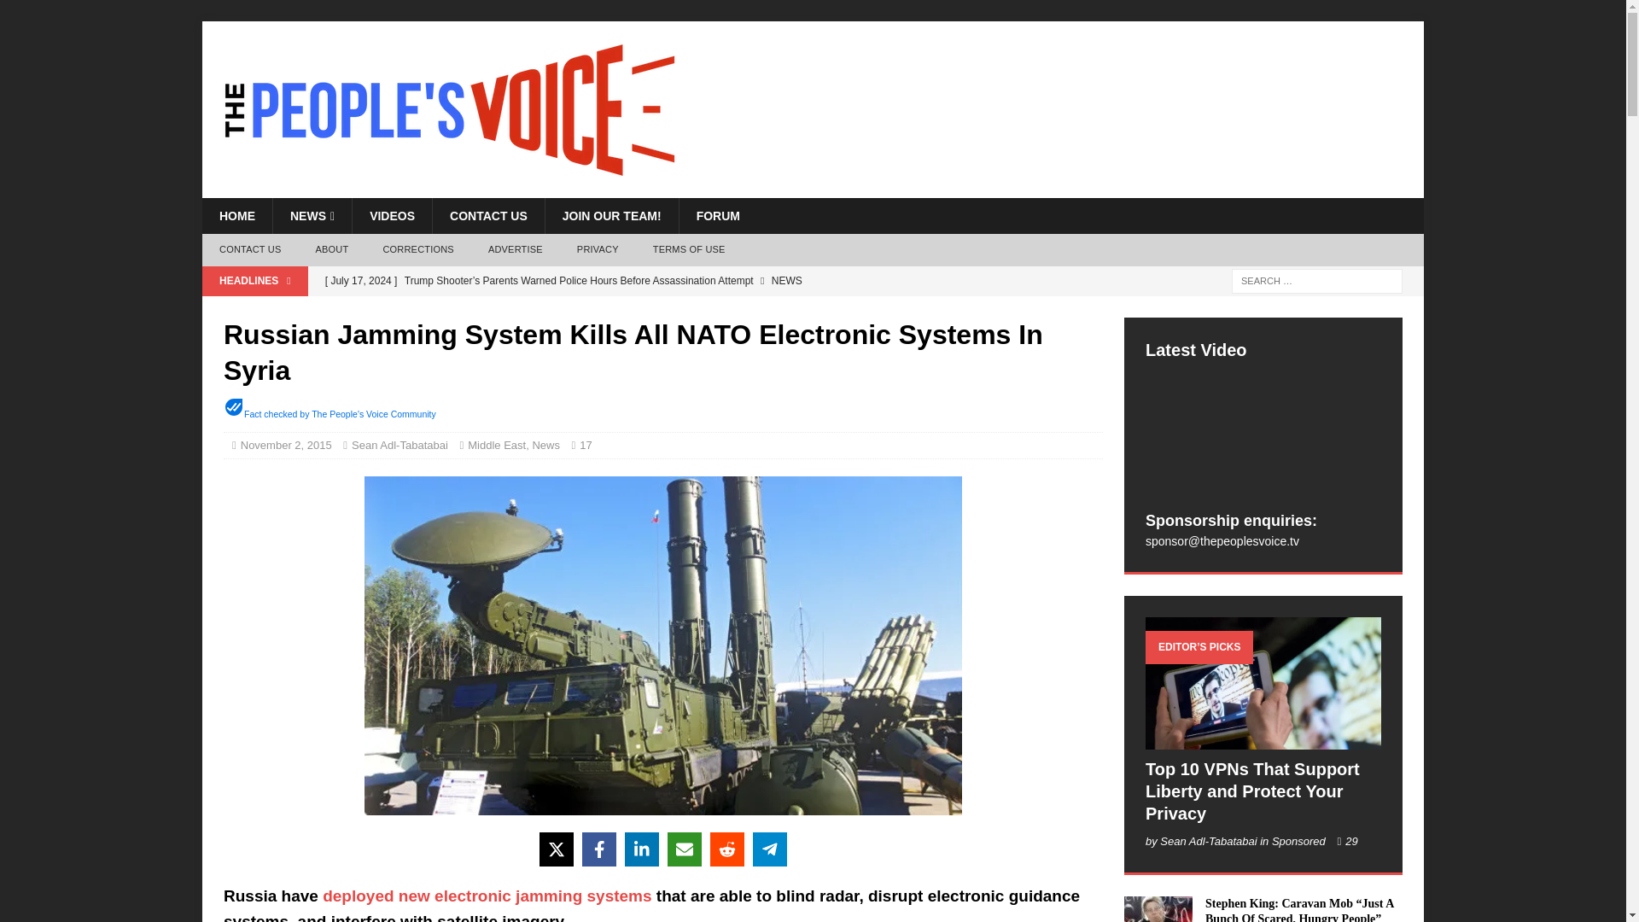 This screenshot has width=1639, height=922. Describe the element at coordinates (236, 216) in the screenshot. I see `HOME` at that location.